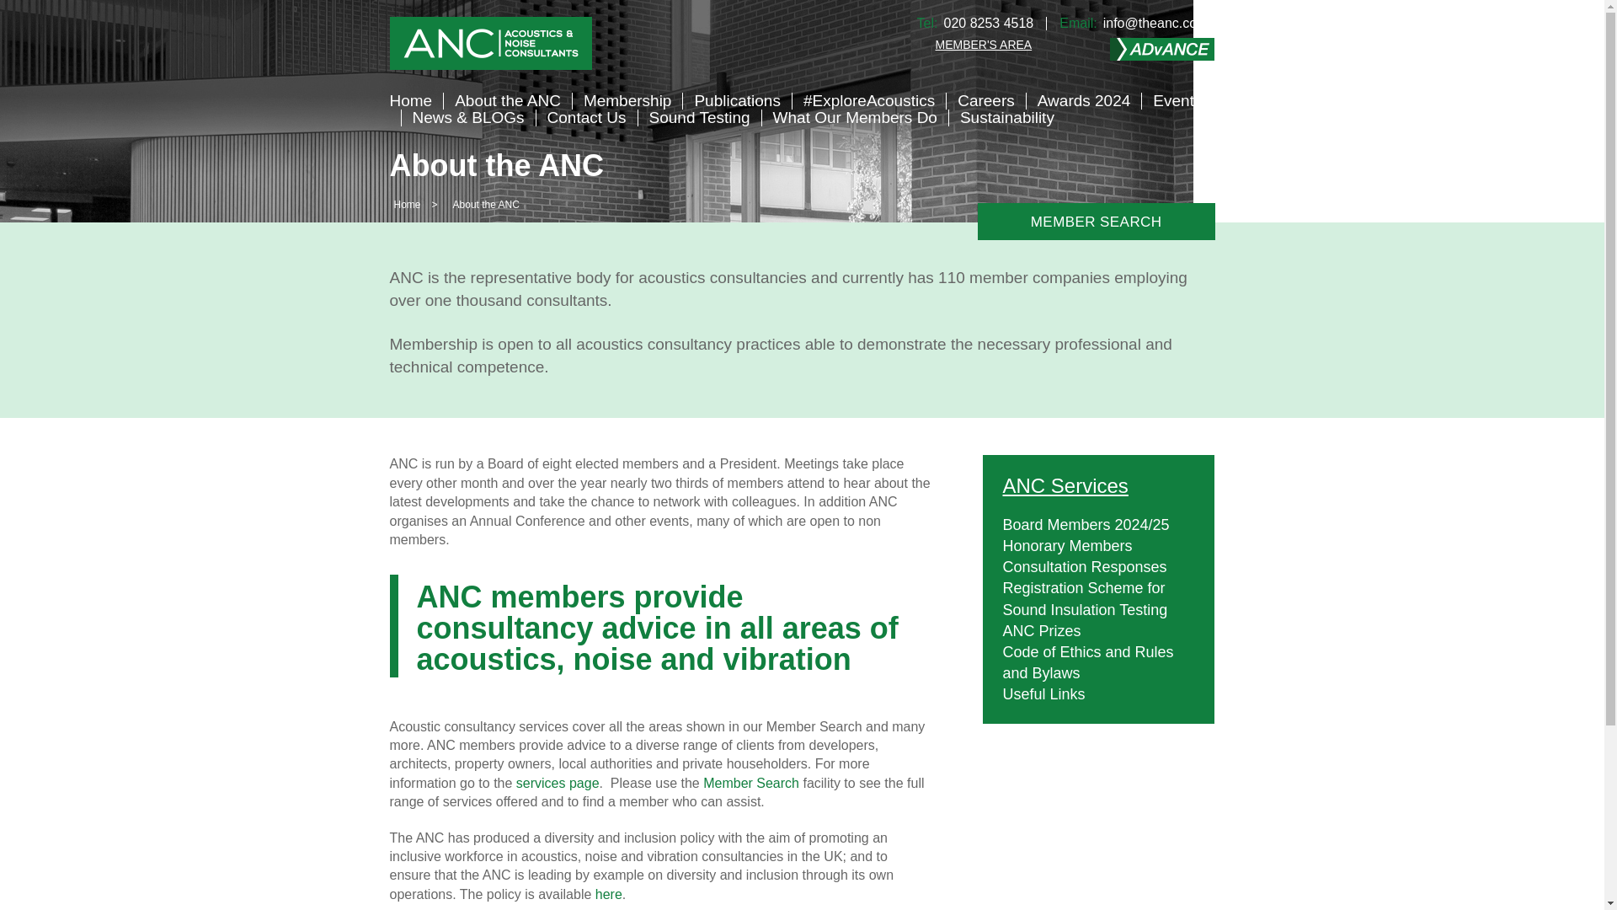 Image resolution: width=1617 pixels, height=910 pixels. I want to click on Member Search, so click(753, 784).